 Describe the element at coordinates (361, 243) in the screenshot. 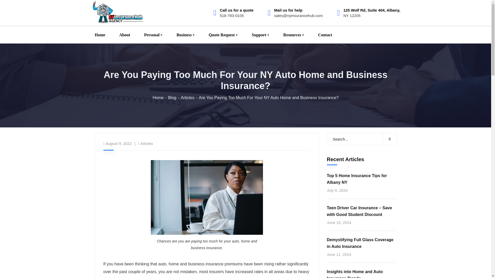

I see `Demystifying Full Glass Coverage in Auto Insurance` at that location.